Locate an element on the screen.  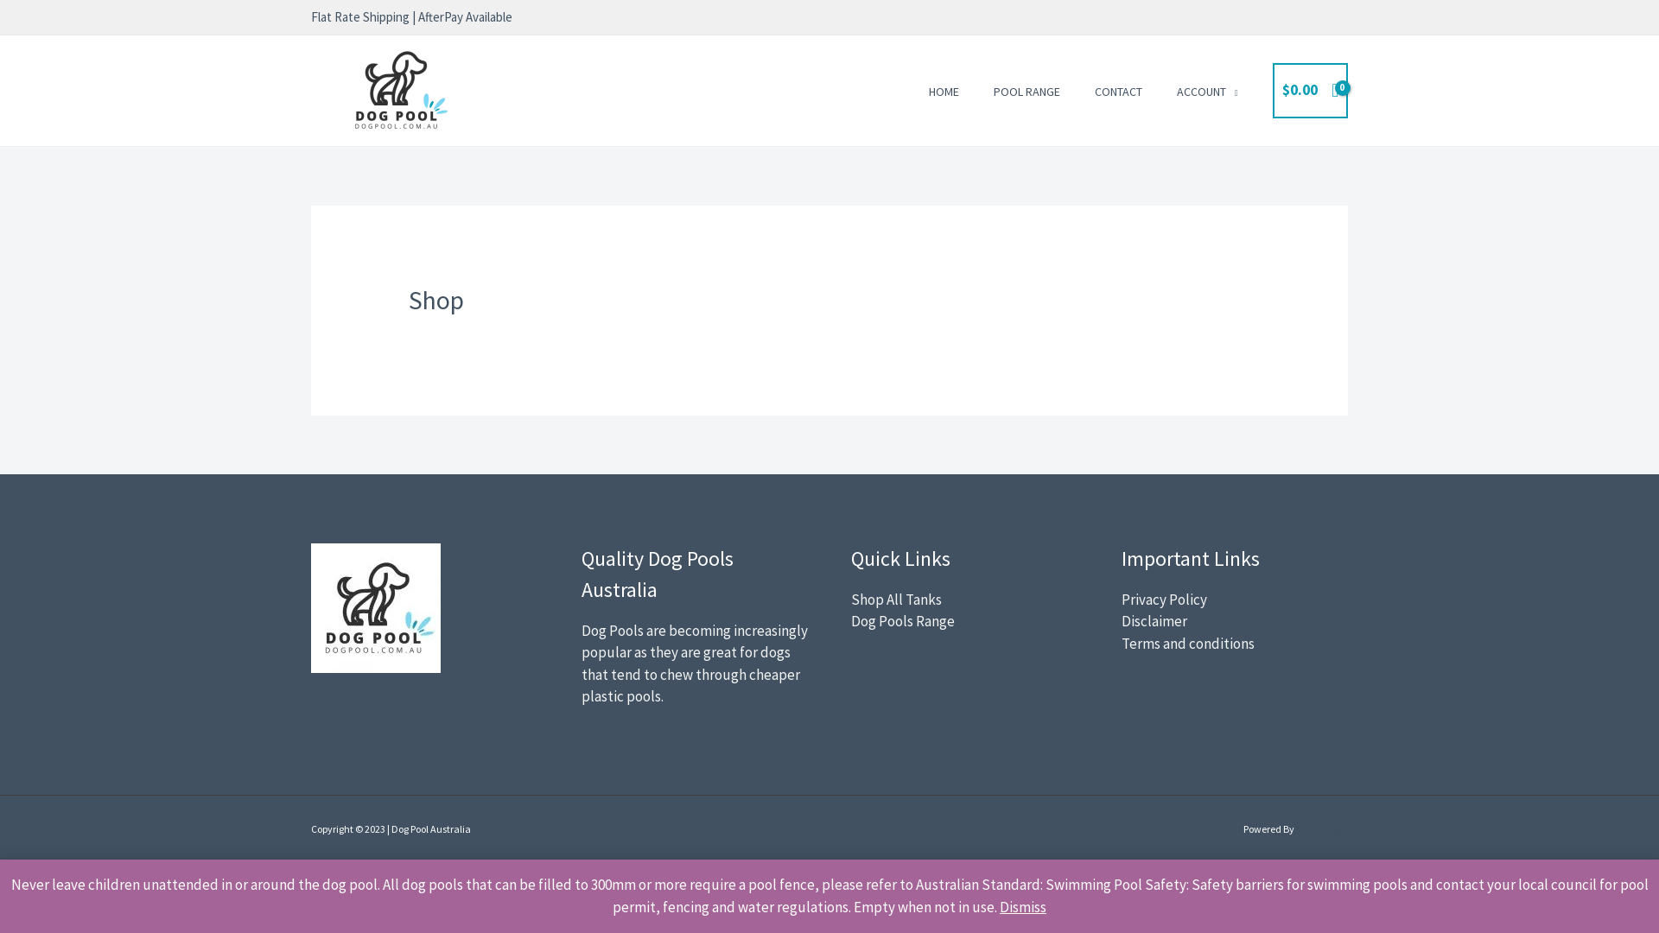
POOL RANGE is located at coordinates (1027, 91).